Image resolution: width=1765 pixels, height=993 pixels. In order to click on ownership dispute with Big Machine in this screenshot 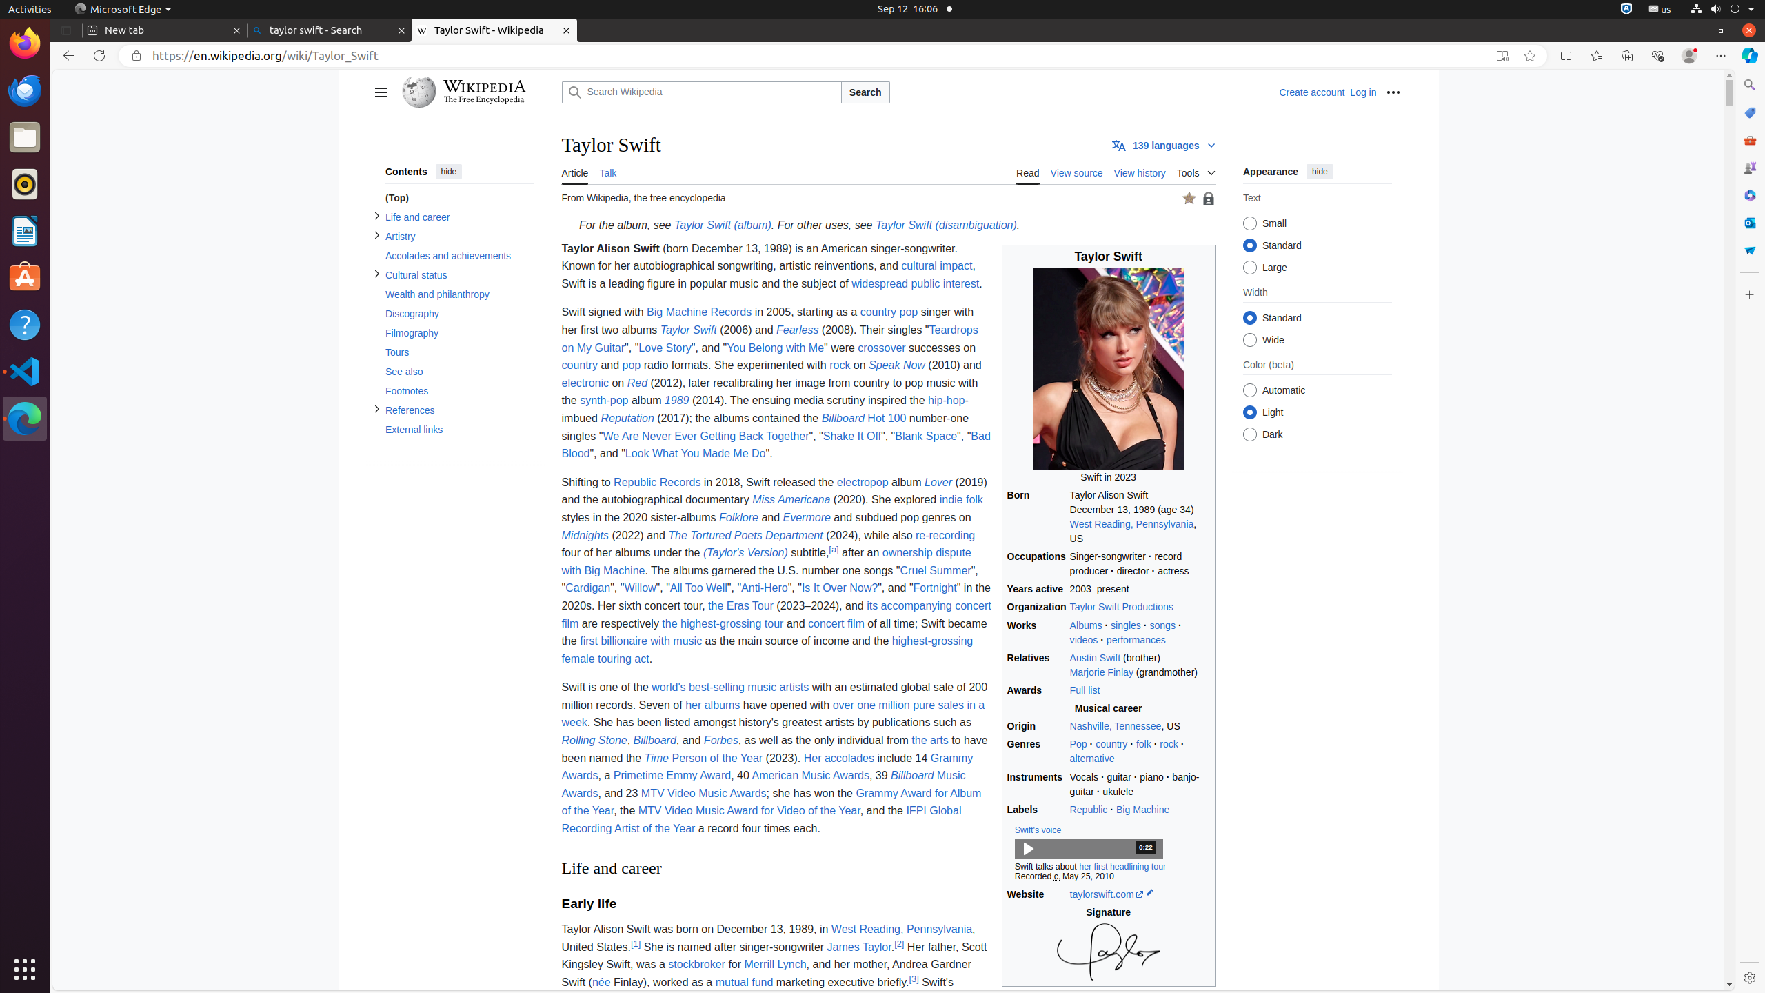, I will do `click(767, 561)`.